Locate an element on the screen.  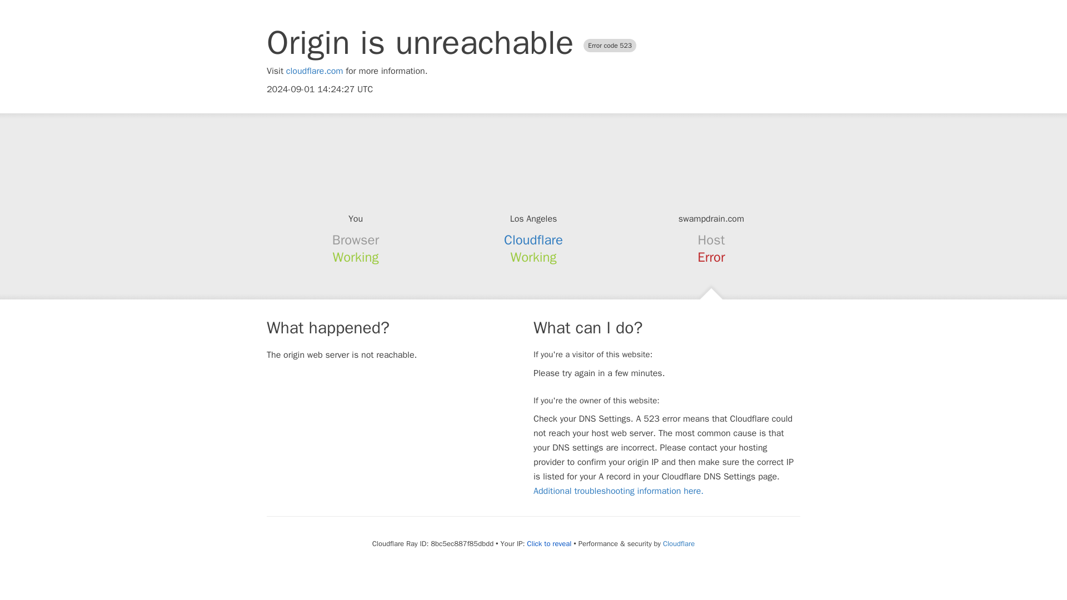
Cloudflare is located at coordinates (678, 543).